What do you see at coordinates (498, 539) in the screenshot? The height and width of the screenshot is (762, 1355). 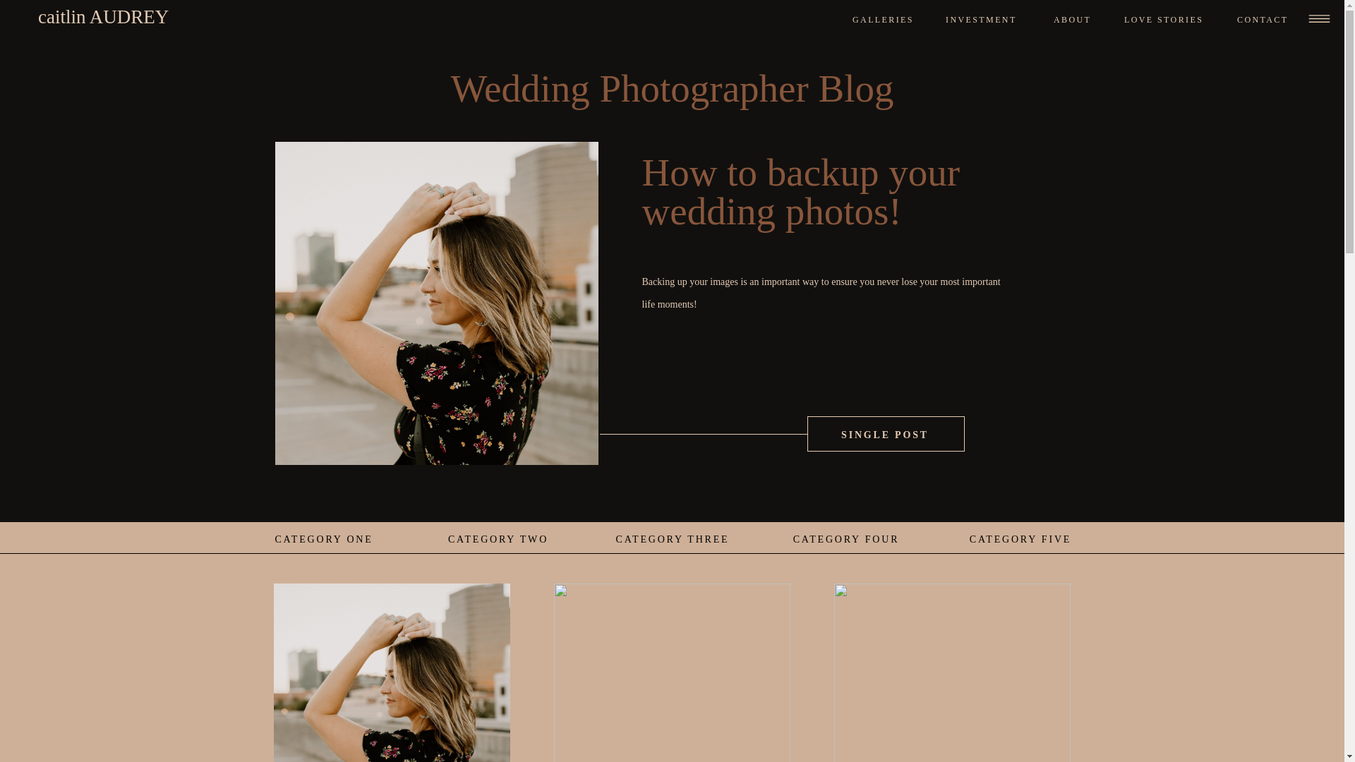 I see `CATEGORY TWO` at bounding box center [498, 539].